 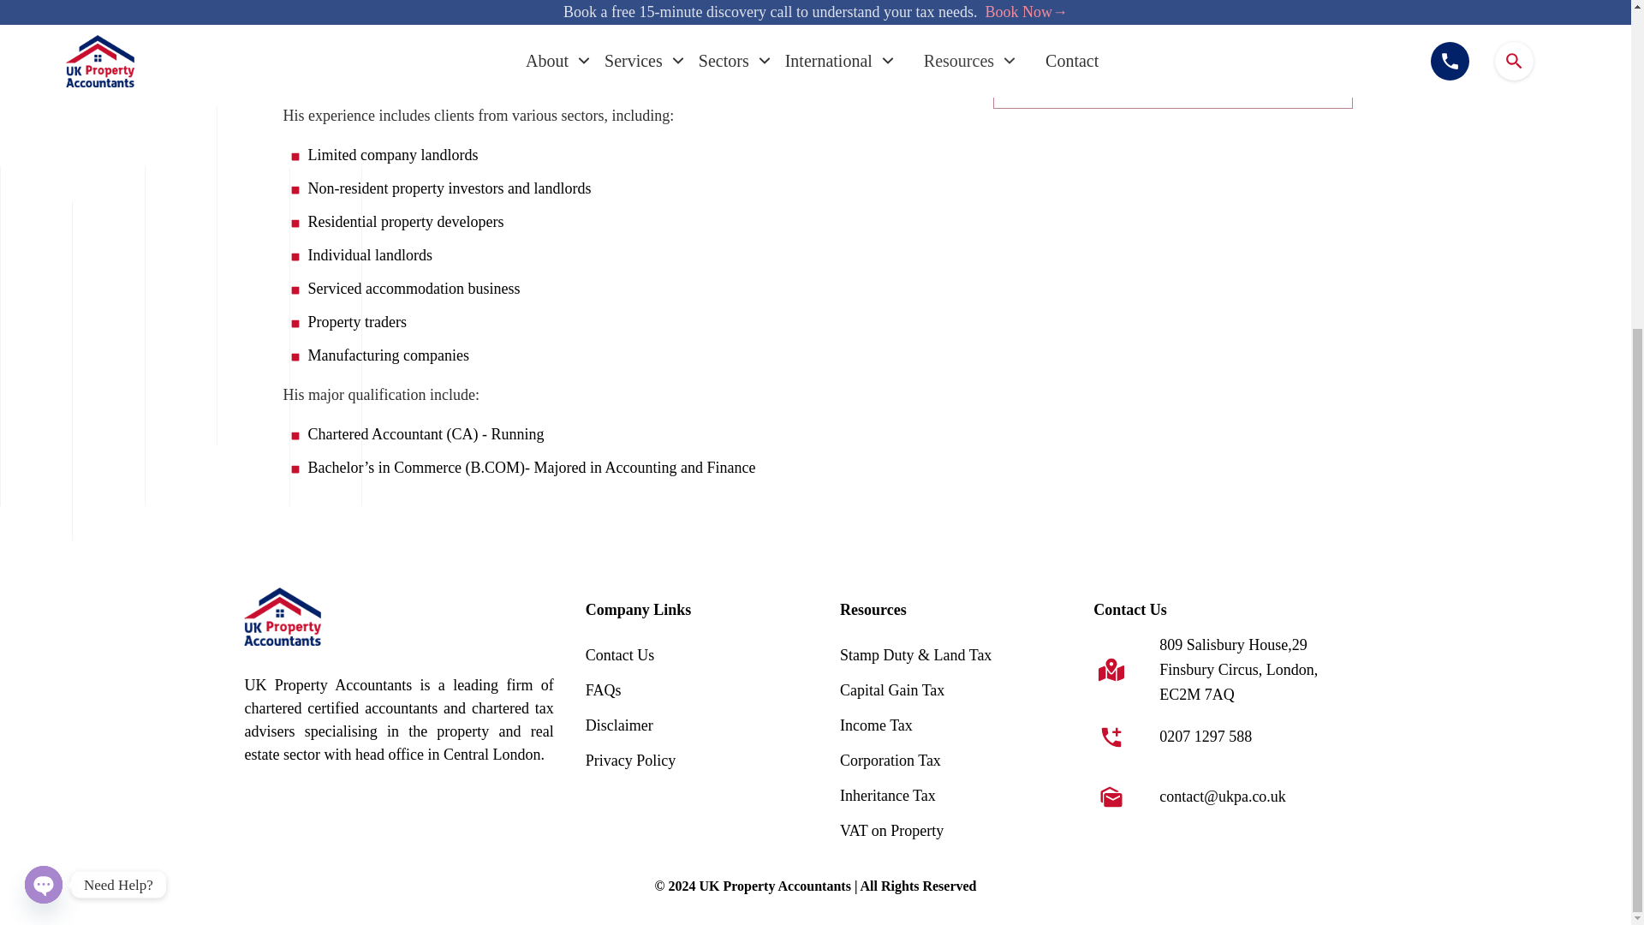 What do you see at coordinates (282, 616) in the screenshot?
I see `UKPA logo` at bounding box center [282, 616].